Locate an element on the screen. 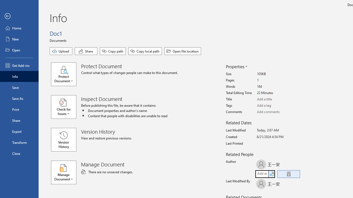 Image resolution: width=353 pixels, height=198 pixels. Pages is located at coordinates (277, 80).